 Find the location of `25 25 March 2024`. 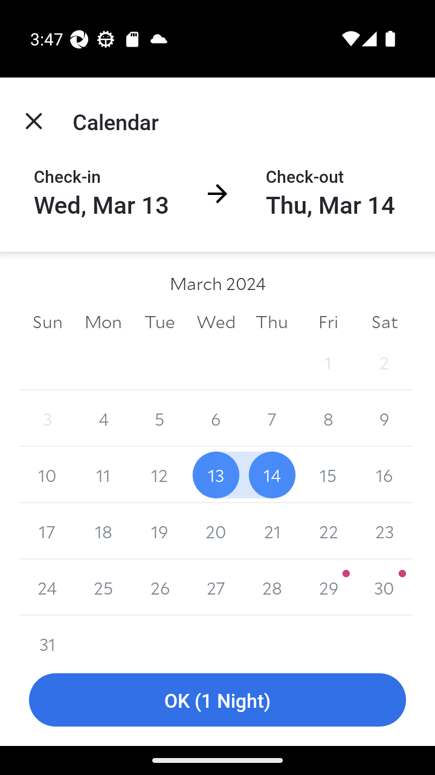

25 25 March 2024 is located at coordinates (104, 587).